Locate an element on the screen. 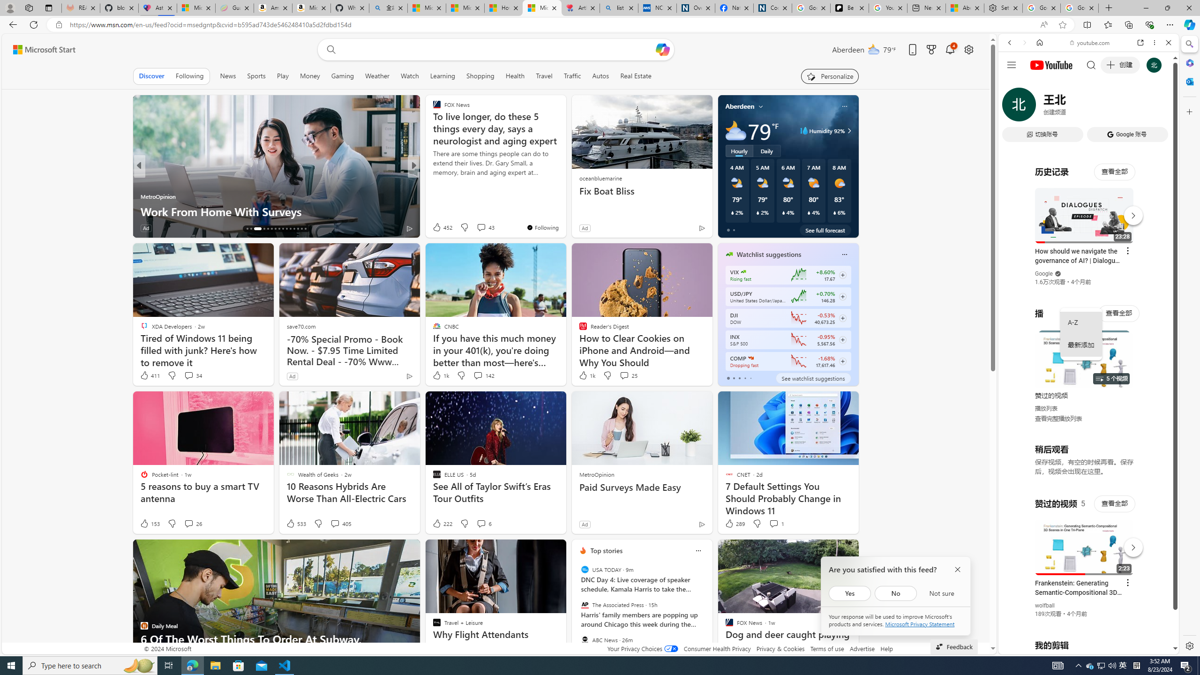 The width and height of the screenshot is (1200, 675). Close Customize pane is located at coordinates (1189, 112).